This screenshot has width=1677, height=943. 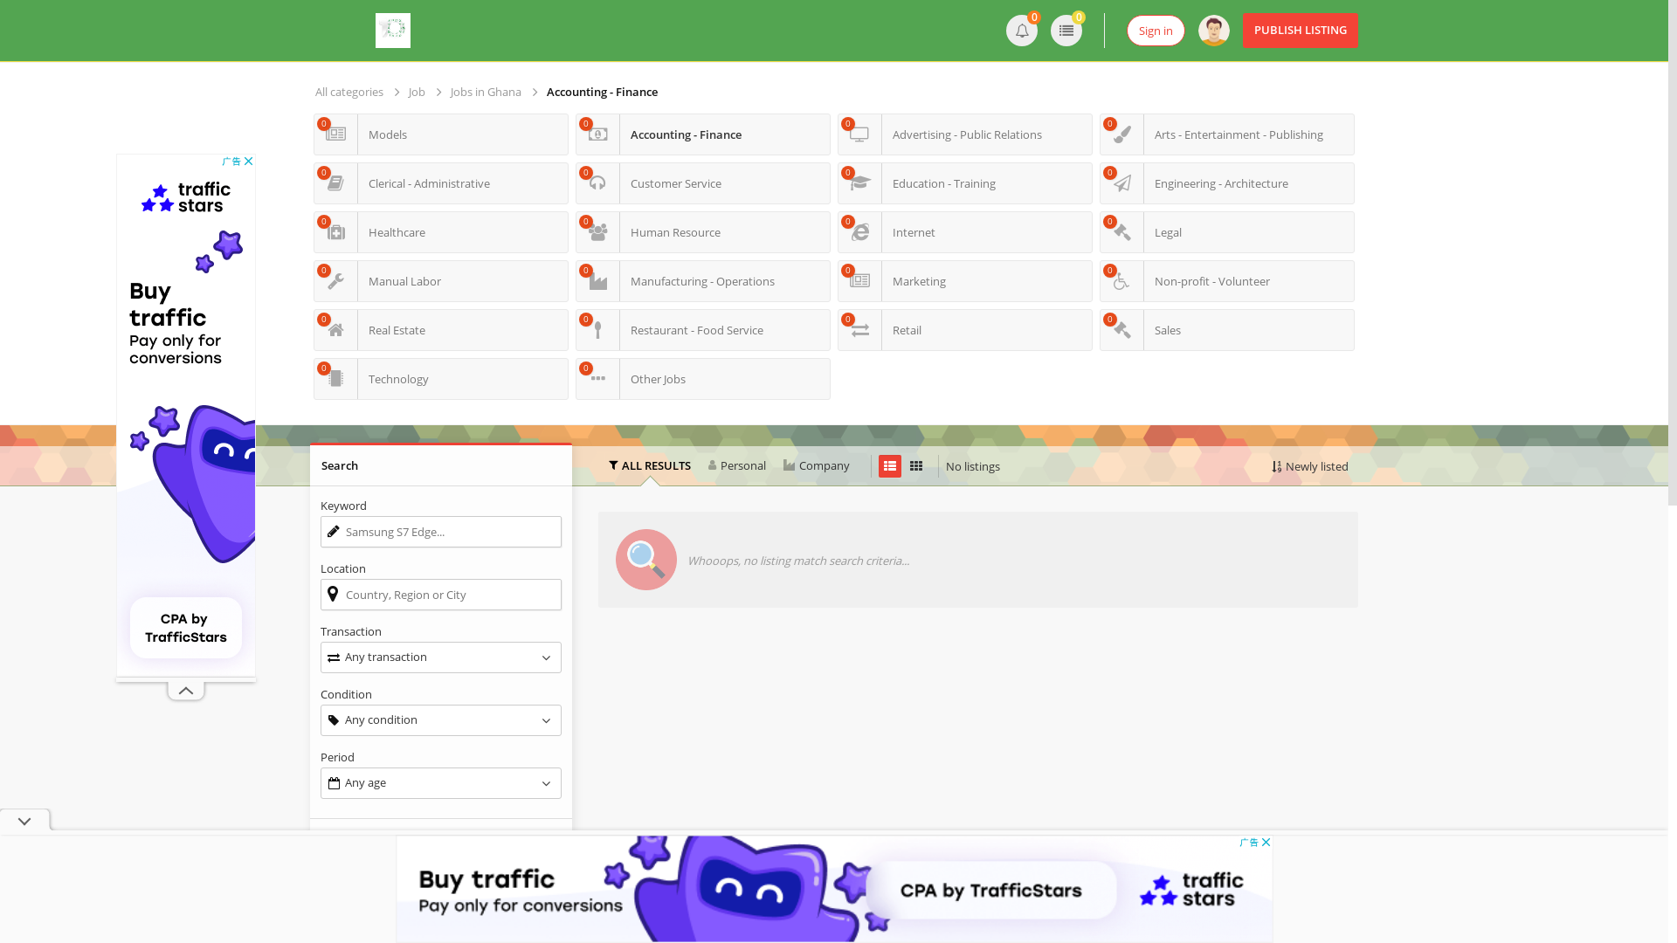 I want to click on Real Estate
0, so click(x=441, y=330).